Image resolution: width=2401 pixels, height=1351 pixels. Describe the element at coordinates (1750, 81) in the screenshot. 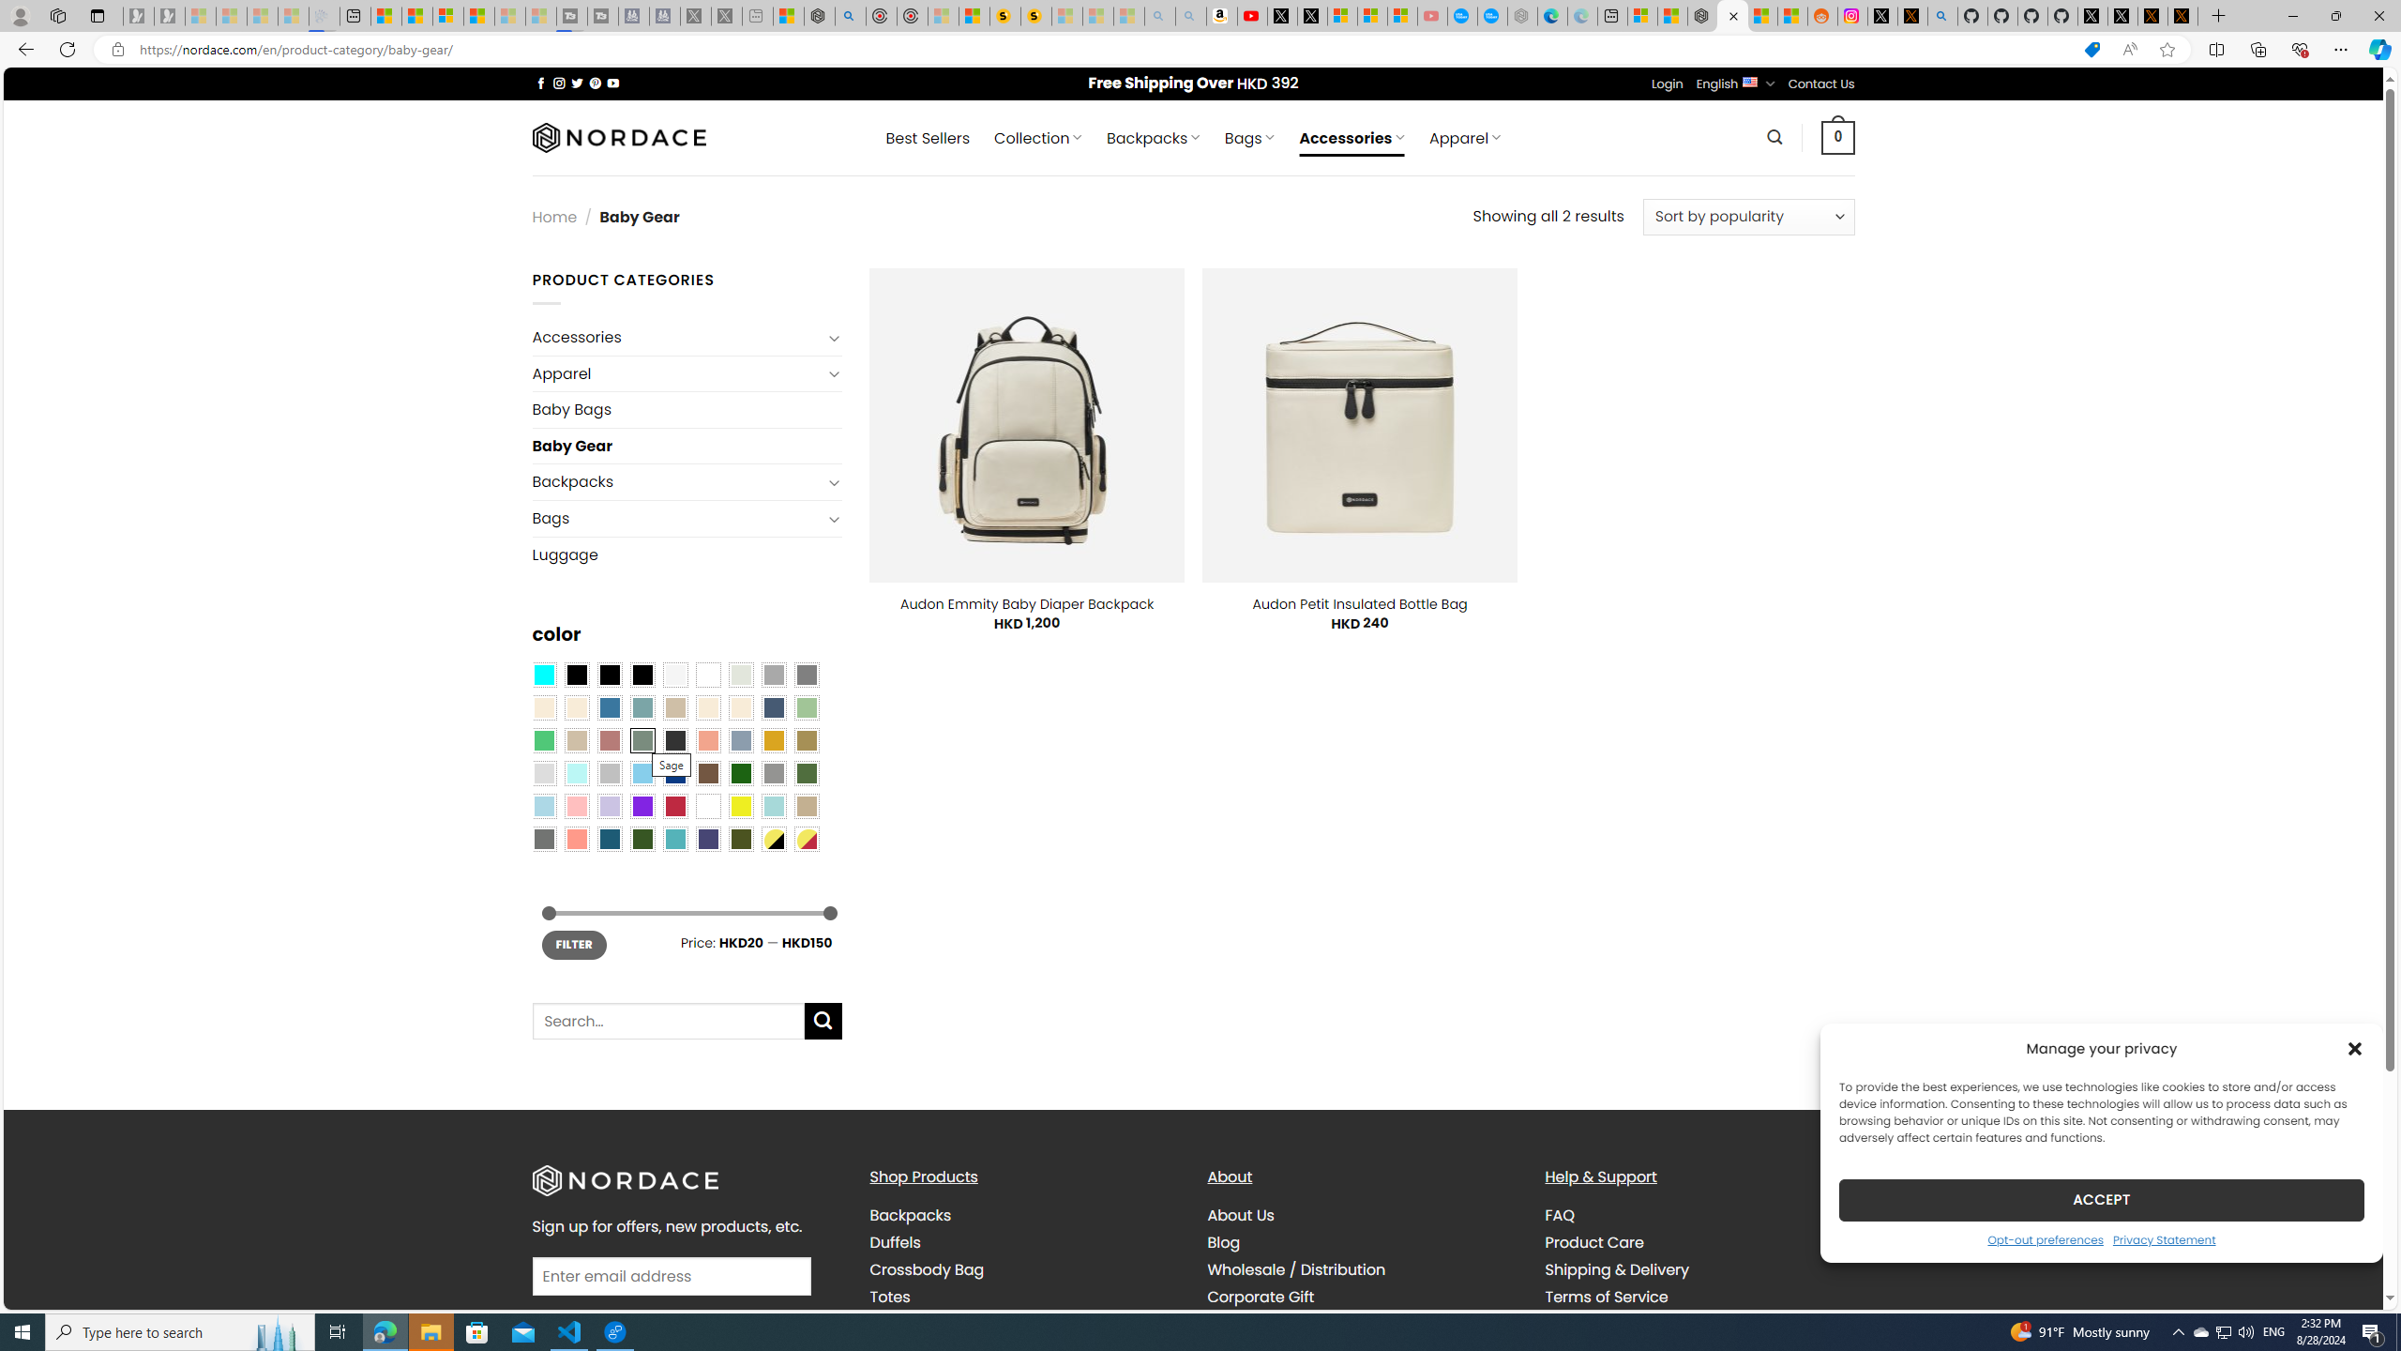

I see `English` at that location.